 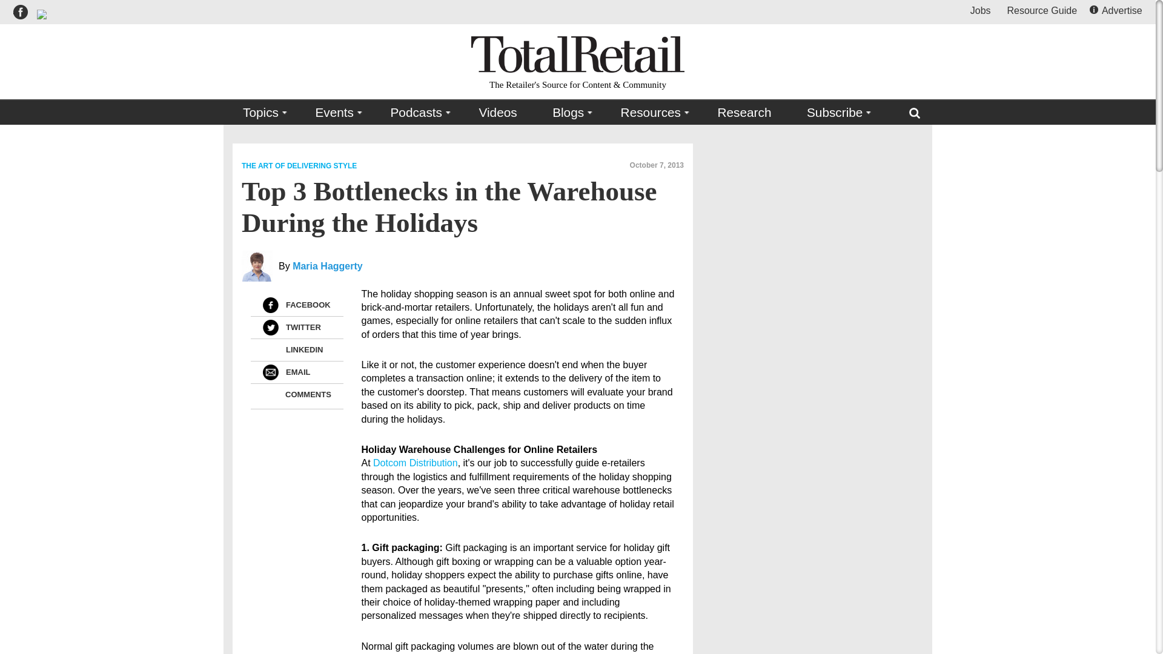 I want to click on LinkedIn, so click(x=270, y=349).